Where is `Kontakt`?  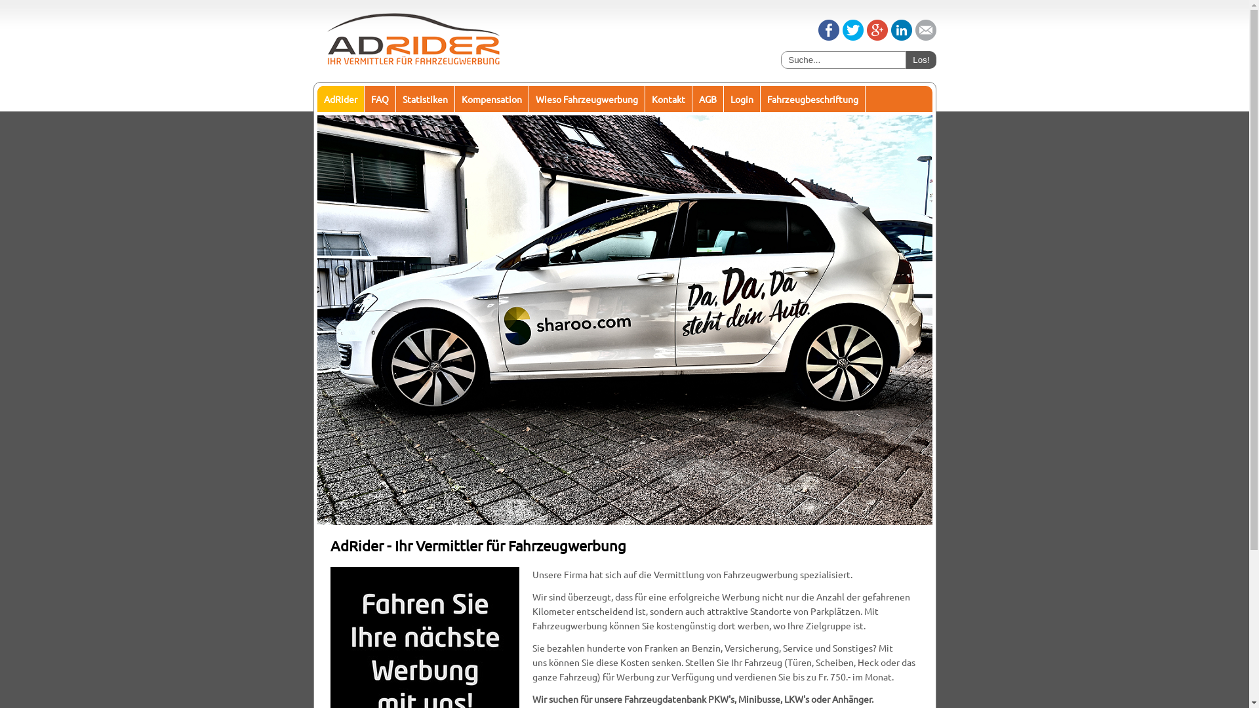
Kontakt is located at coordinates (669, 99).